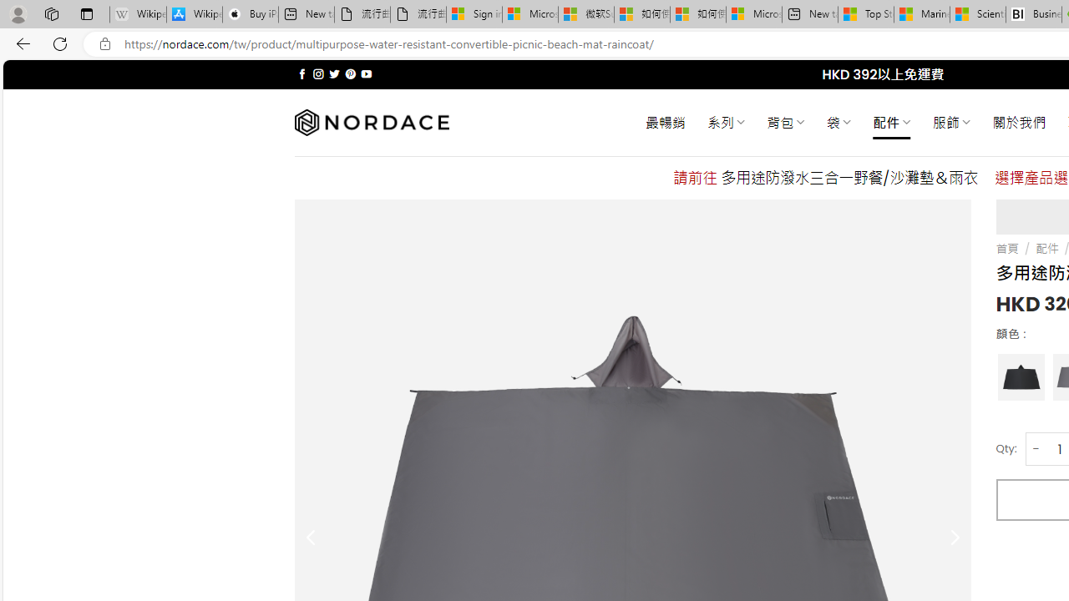 The height and width of the screenshot is (601, 1069). I want to click on Follow on YouTube, so click(366, 73).